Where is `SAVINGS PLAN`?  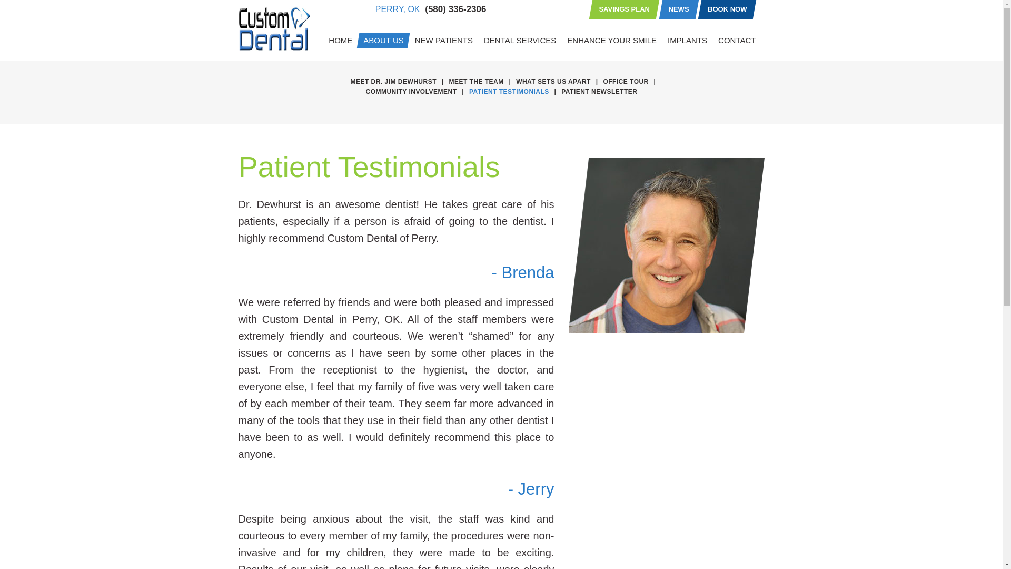 SAVINGS PLAN is located at coordinates (624, 9).